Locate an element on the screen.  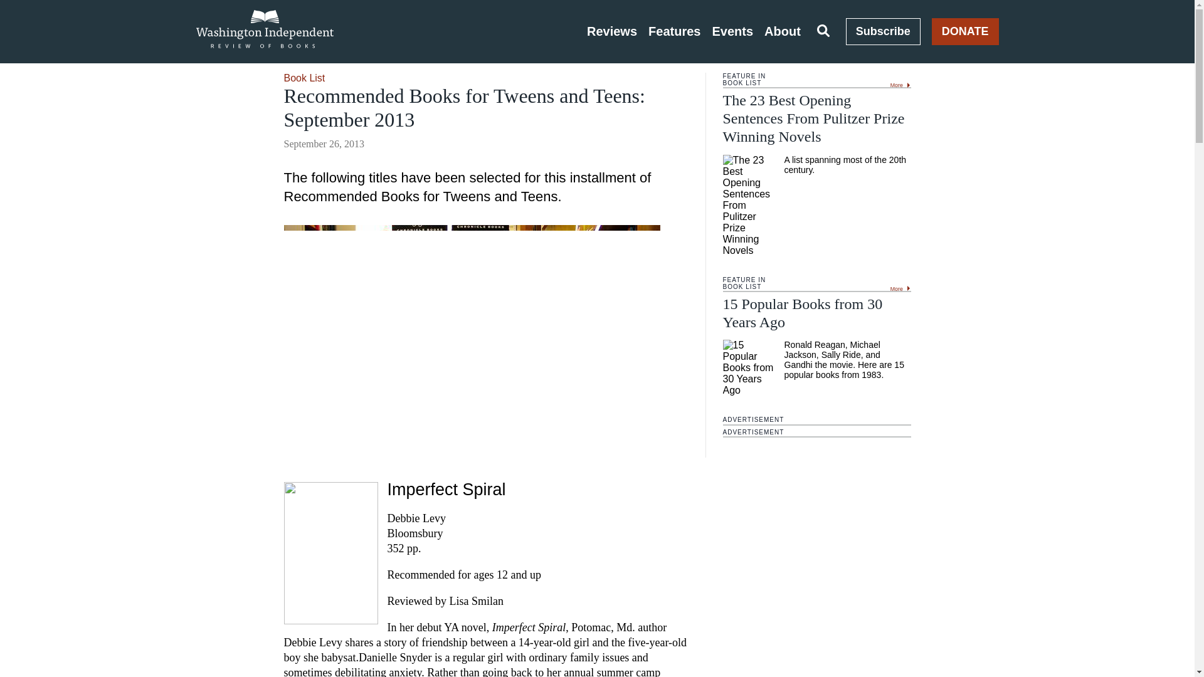
About is located at coordinates (783, 31).